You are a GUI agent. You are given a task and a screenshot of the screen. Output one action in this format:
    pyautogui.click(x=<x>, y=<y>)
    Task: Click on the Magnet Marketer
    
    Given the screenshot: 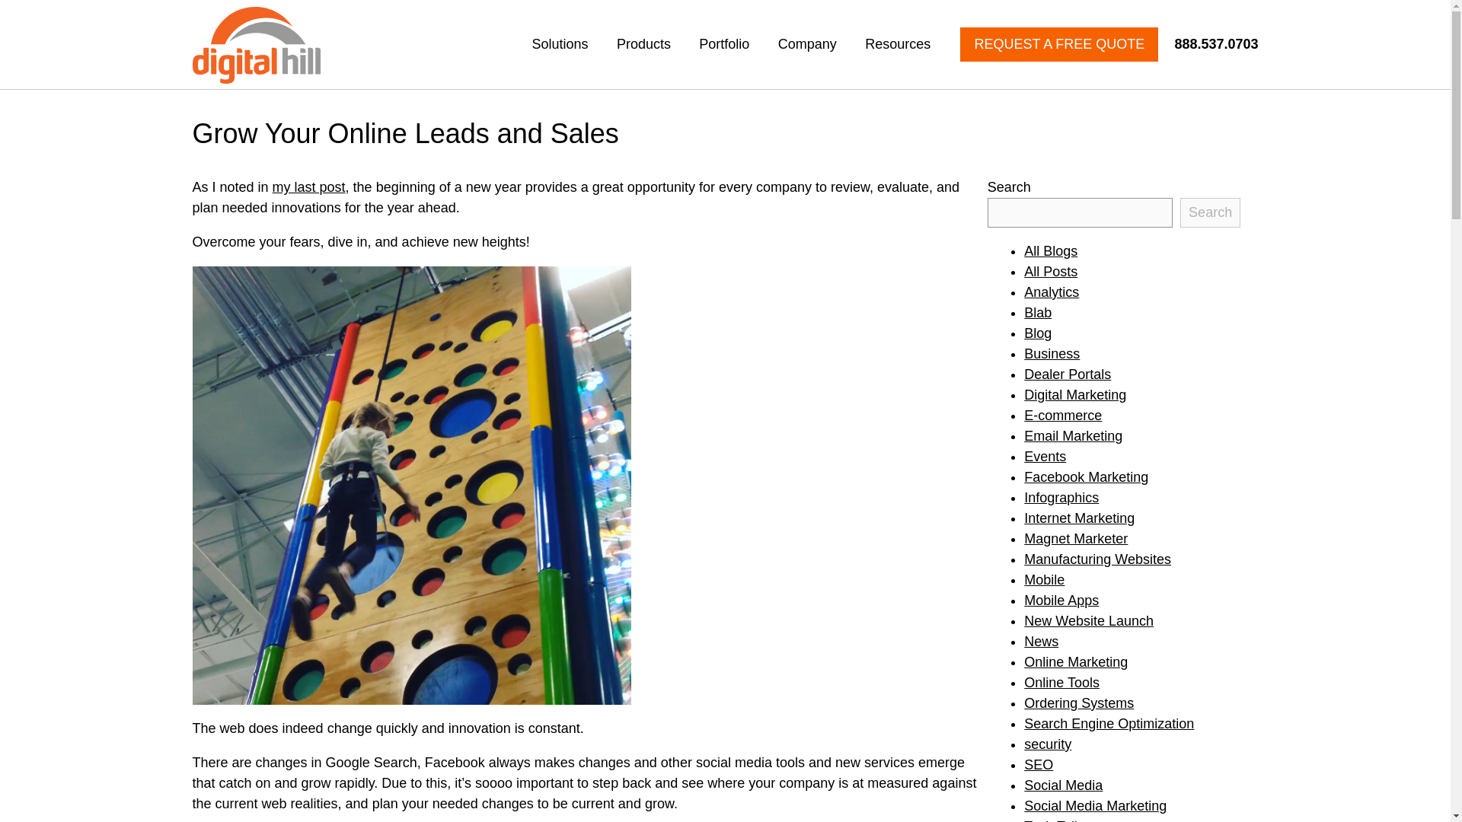 What is the action you would take?
    pyautogui.click(x=1075, y=539)
    